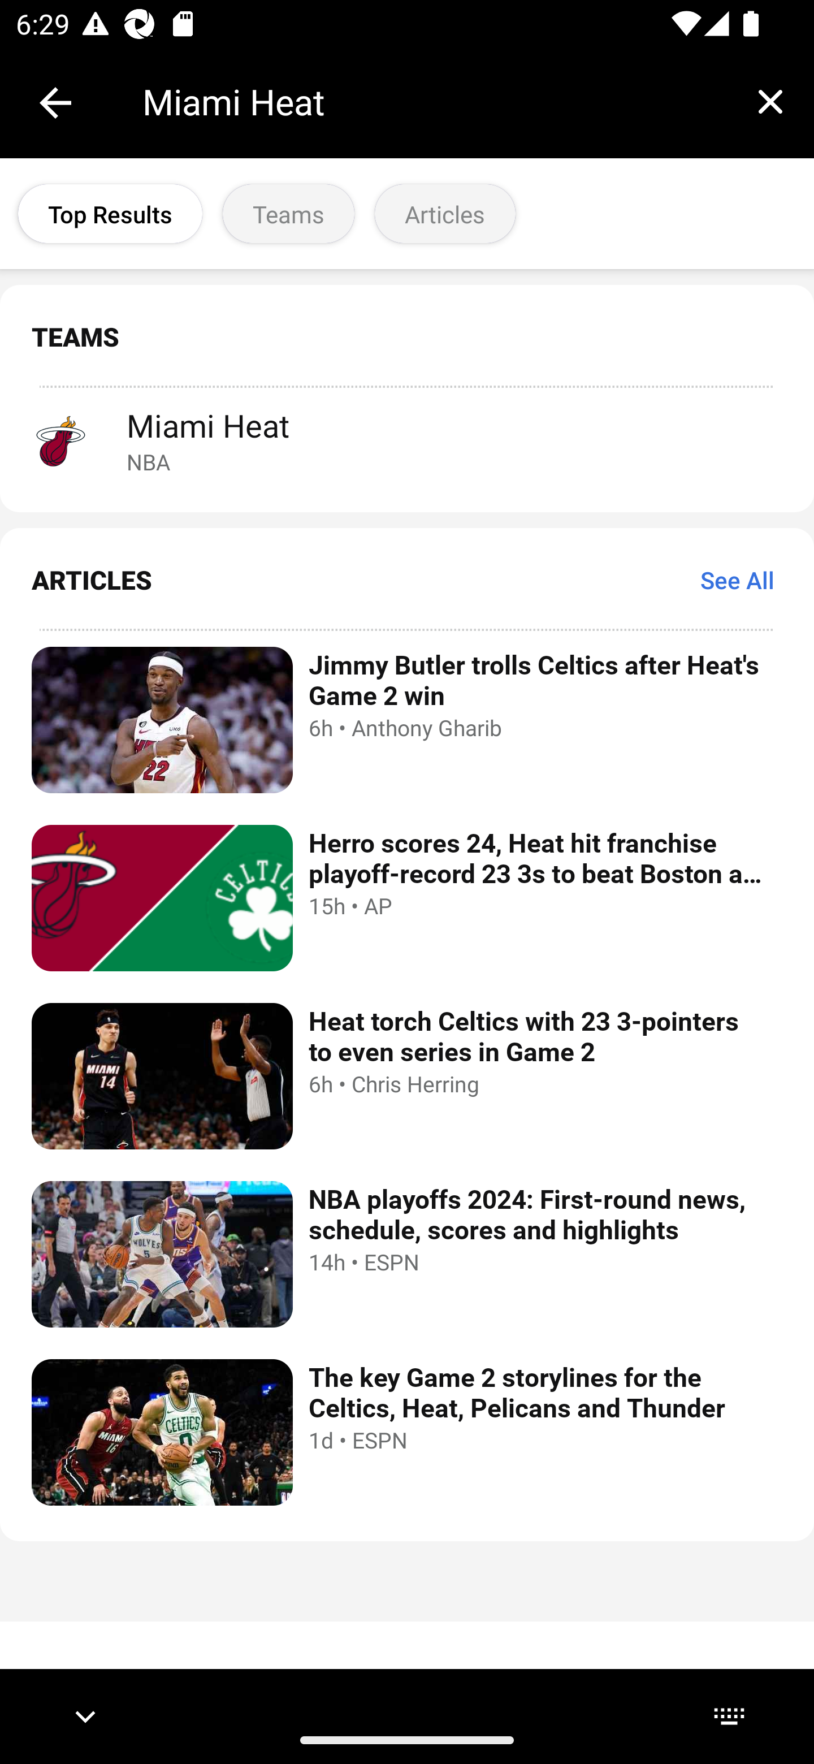 This screenshot has width=814, height=1764. What do you see at coordinates (288, 214) in the screenshot?
I see `Teams` at bounding box center [288, 214].